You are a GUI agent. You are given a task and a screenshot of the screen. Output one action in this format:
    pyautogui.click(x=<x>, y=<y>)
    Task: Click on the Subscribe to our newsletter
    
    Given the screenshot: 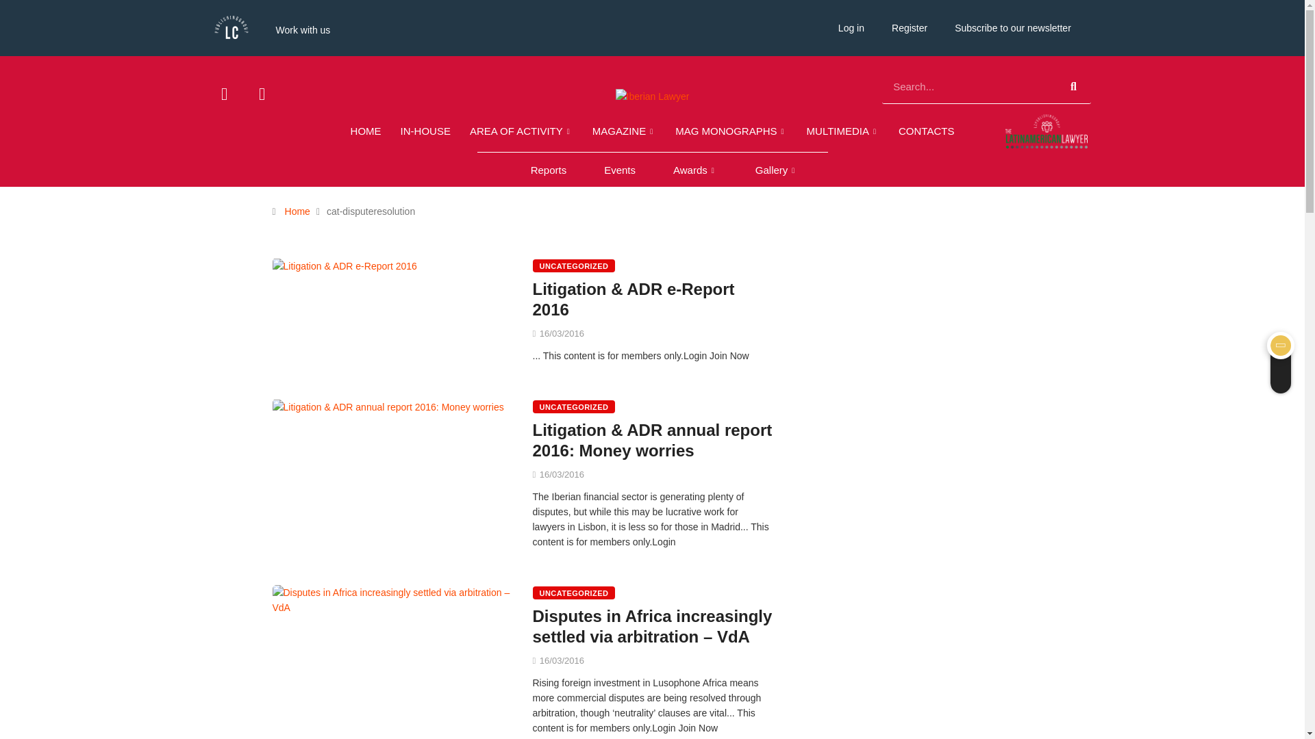 What is the action you would take?
    pyautogui.click(x=1013, y=27)
    